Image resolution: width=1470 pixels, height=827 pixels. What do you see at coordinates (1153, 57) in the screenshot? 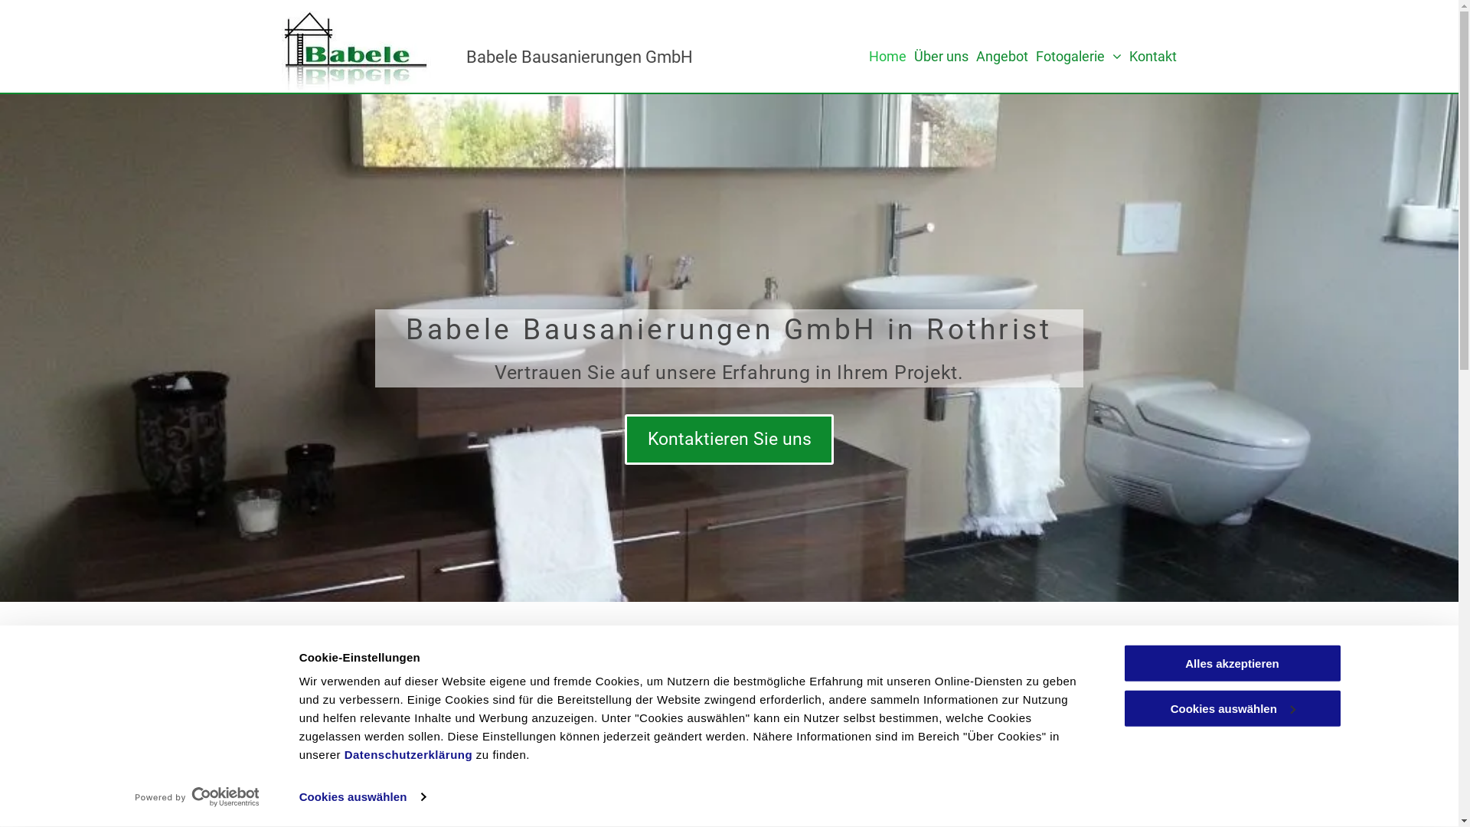
I see `Kontakt` at bounding box center [1153, 57].